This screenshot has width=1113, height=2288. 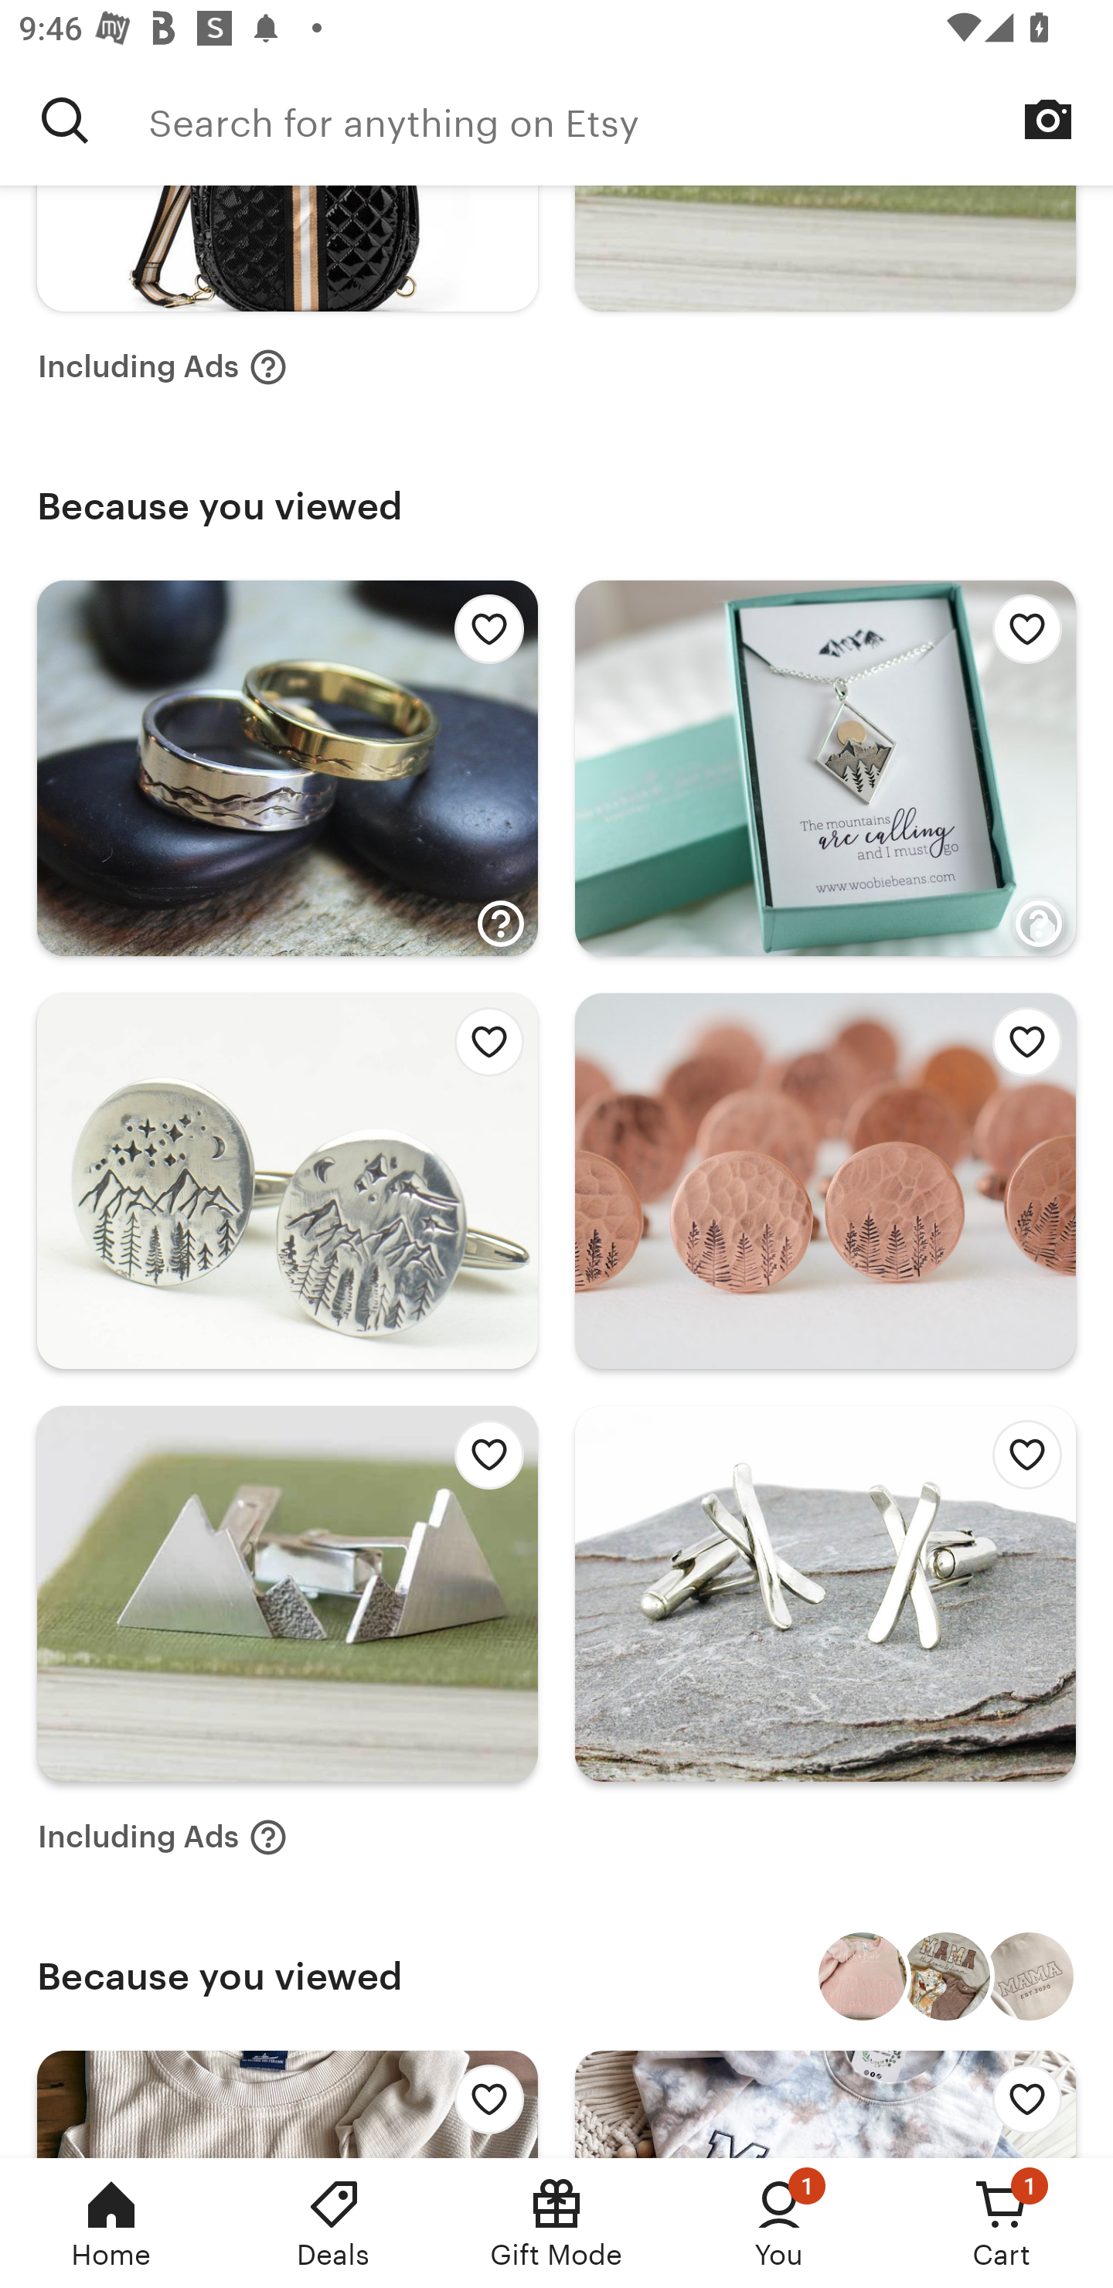 I want to click on Including Ads, so click(x=162, y=1837).